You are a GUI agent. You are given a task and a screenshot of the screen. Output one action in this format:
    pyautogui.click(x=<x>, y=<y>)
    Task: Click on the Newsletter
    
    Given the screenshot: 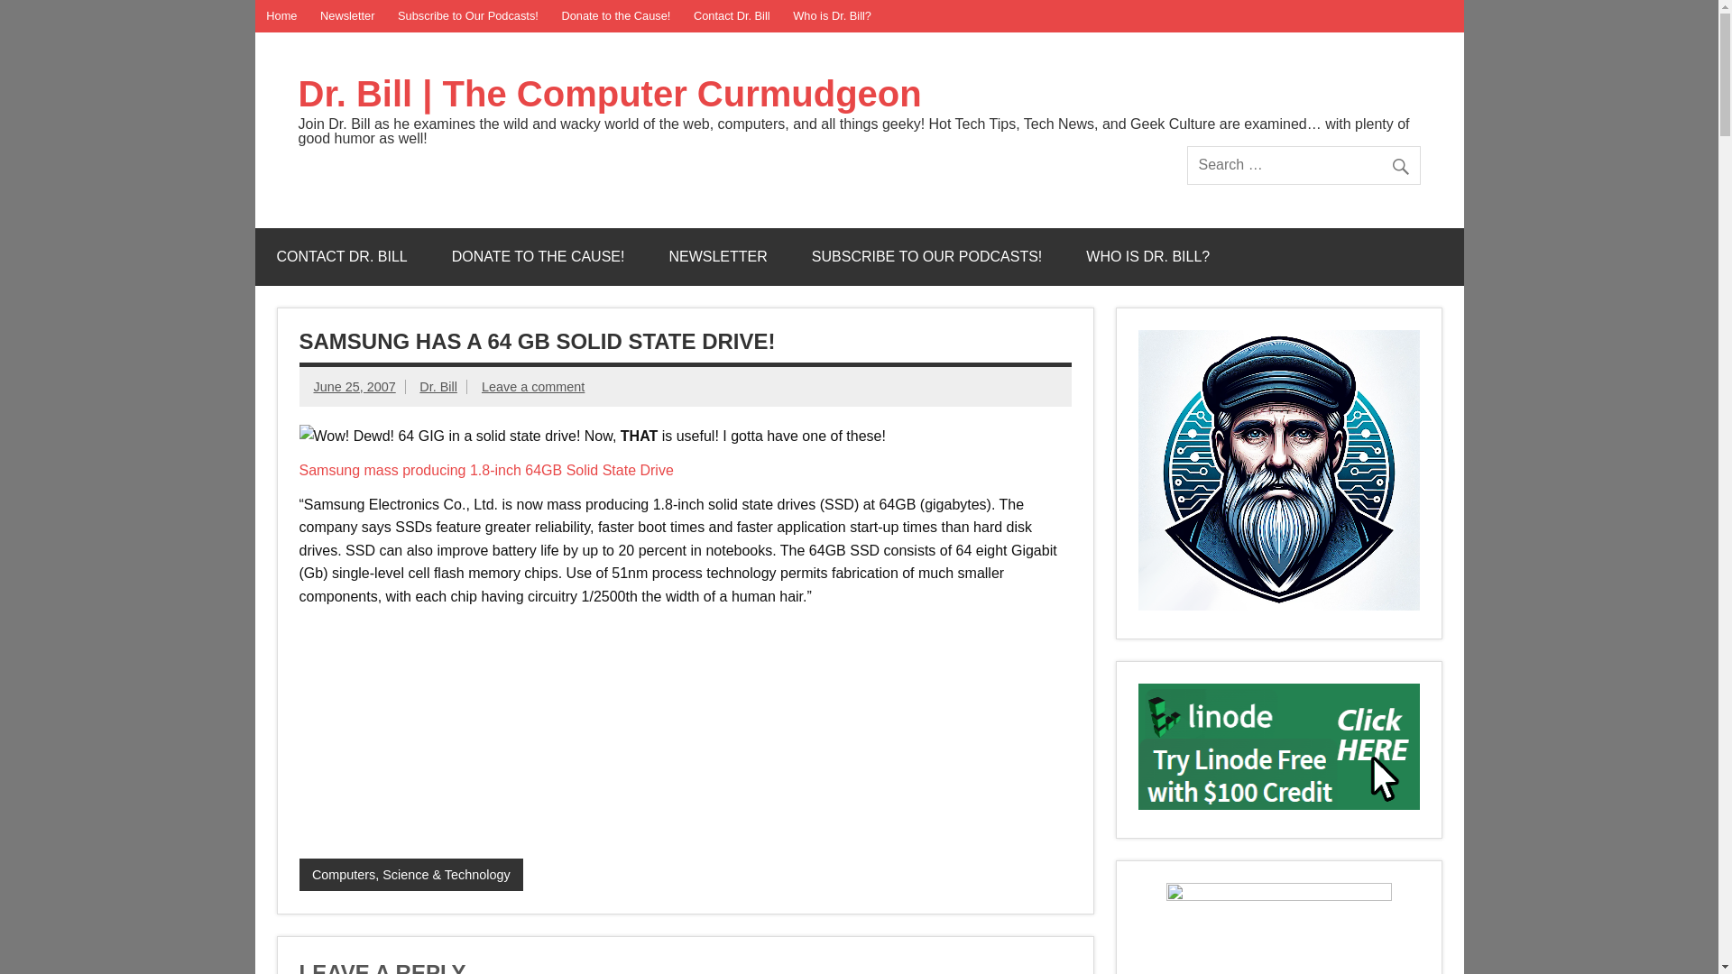 What is the action you would take?
    pyautogui.click(x=346, y=16)
    